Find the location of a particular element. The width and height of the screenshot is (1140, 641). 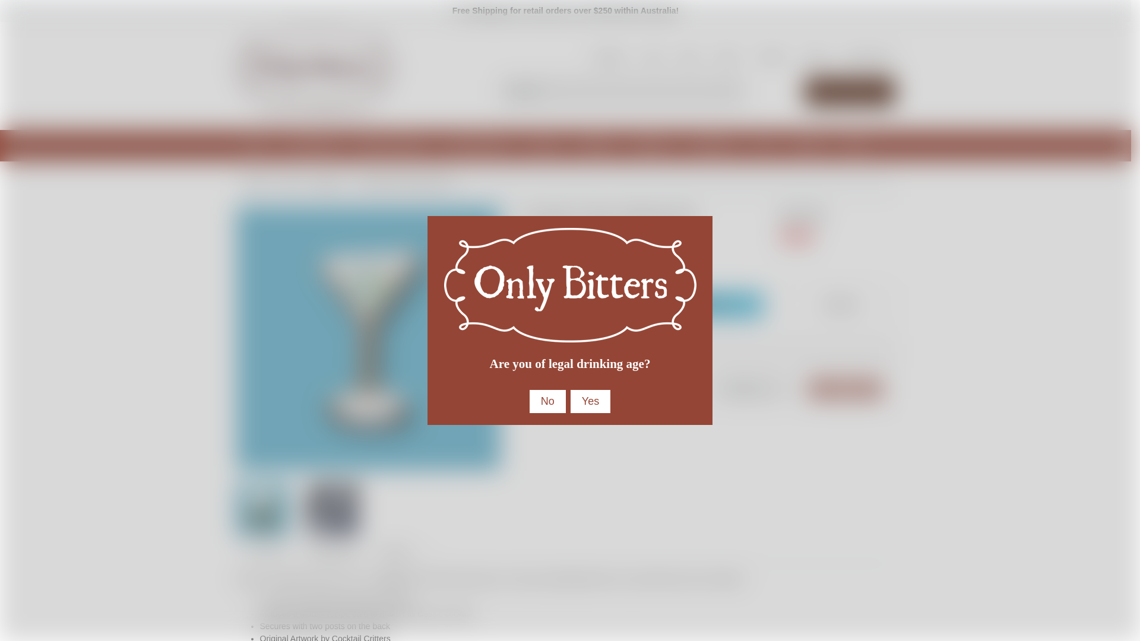

Gifts is located at coordinates (653, 57).